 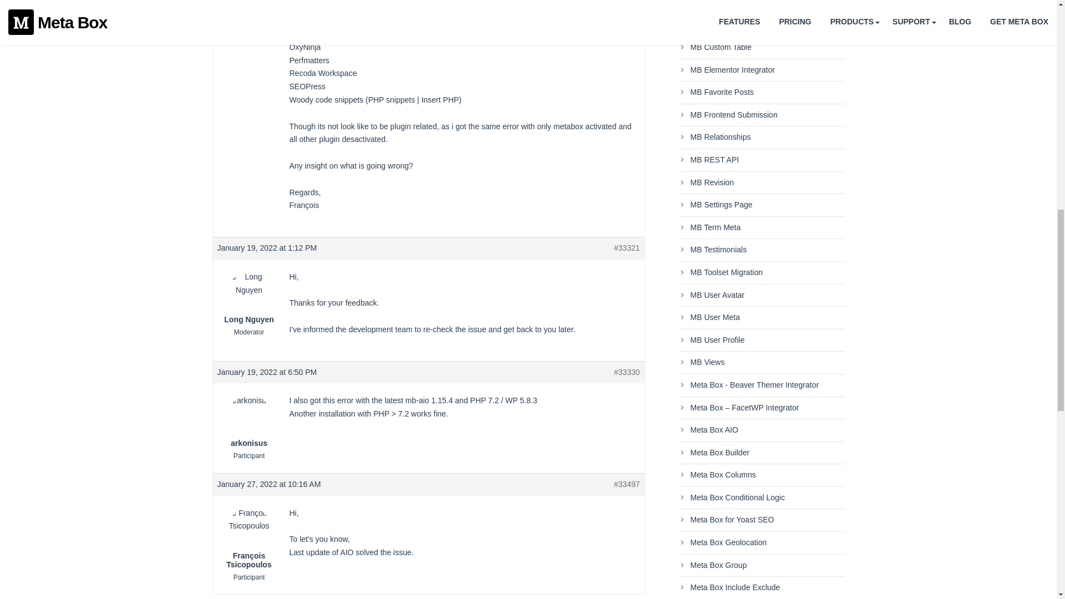 I want to click on Long Nguyen, so click(x=248, y=305).